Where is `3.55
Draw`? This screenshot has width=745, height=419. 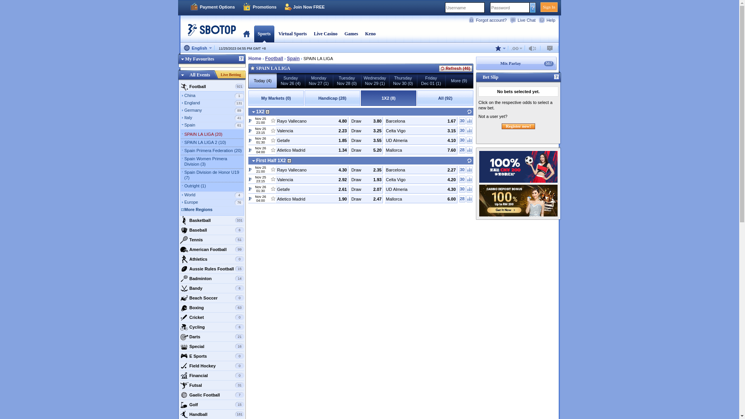 3.55
Draw is located at coordinates (366, 140).